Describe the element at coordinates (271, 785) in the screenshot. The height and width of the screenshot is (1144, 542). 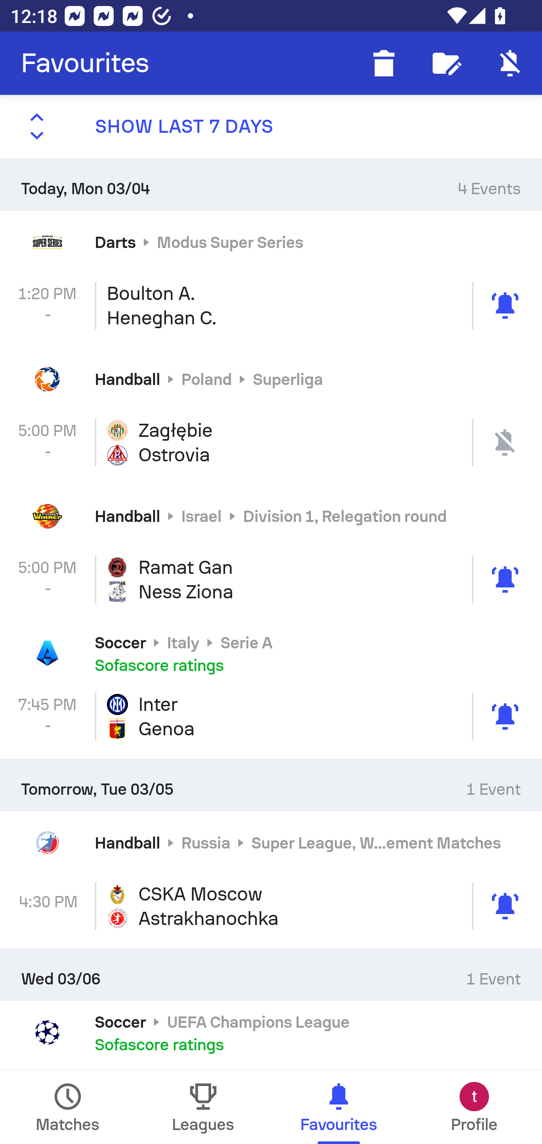
I see `Tomorrow, Tue 03/05 1 Event` at that location.